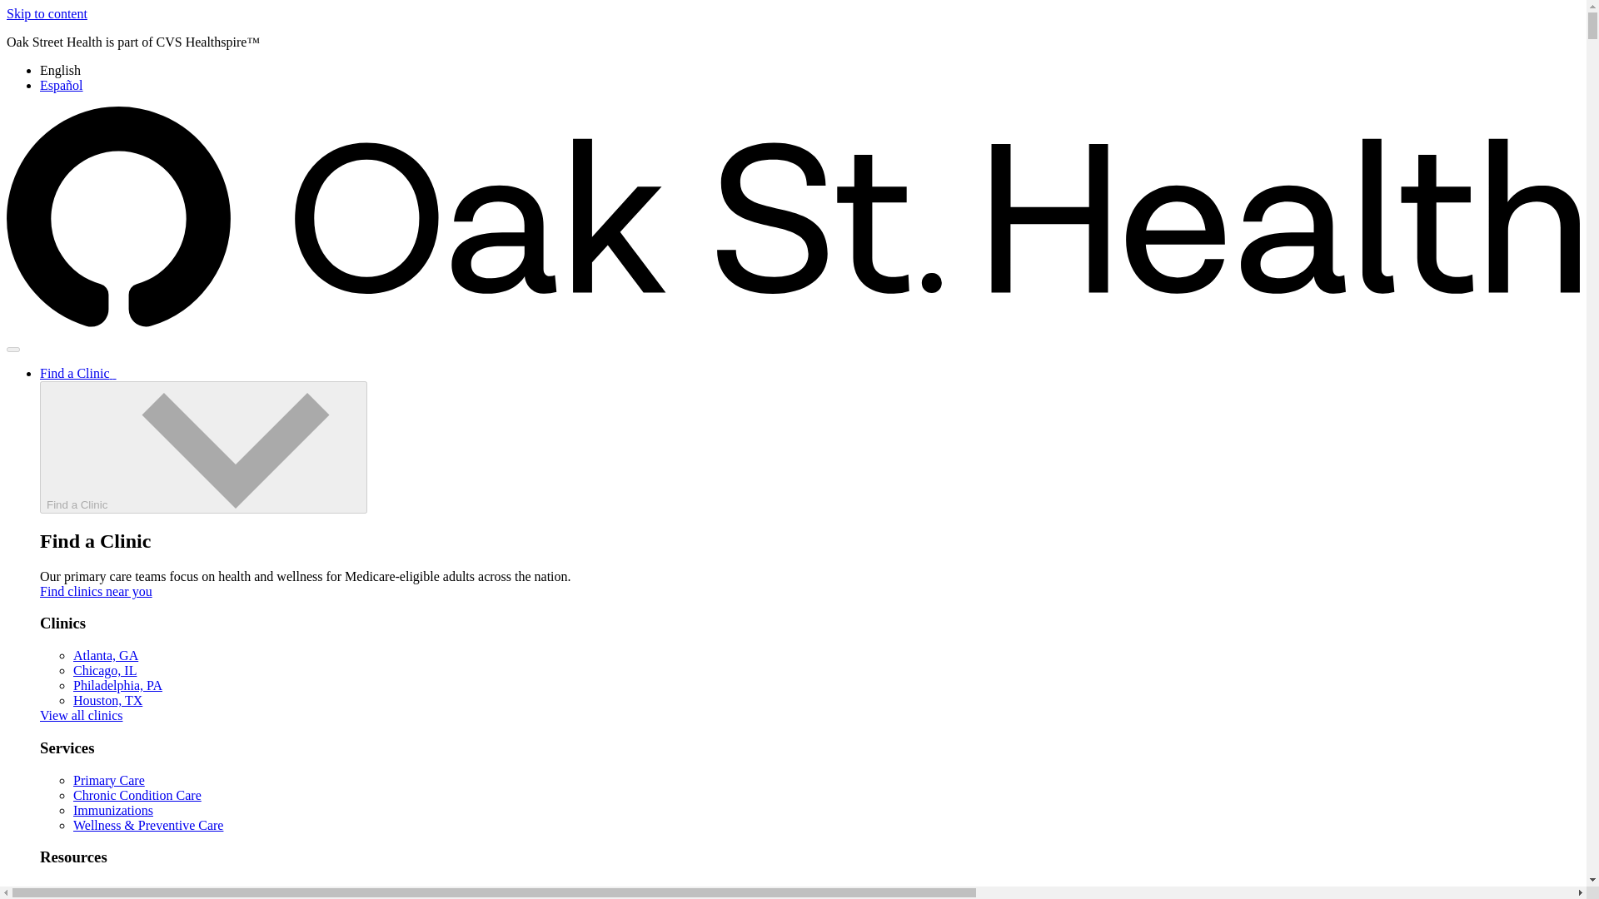  Describe the element at coordinates (118, 685) in the screenshot. I see `Philadelphia, PA` at that location.